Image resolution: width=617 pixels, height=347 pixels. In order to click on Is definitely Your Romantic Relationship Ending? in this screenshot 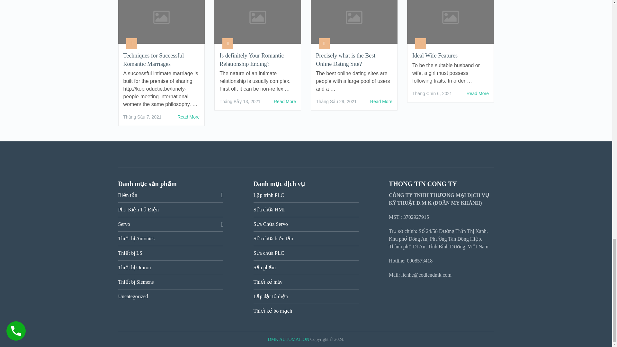, I will do `click(258, 59)`.